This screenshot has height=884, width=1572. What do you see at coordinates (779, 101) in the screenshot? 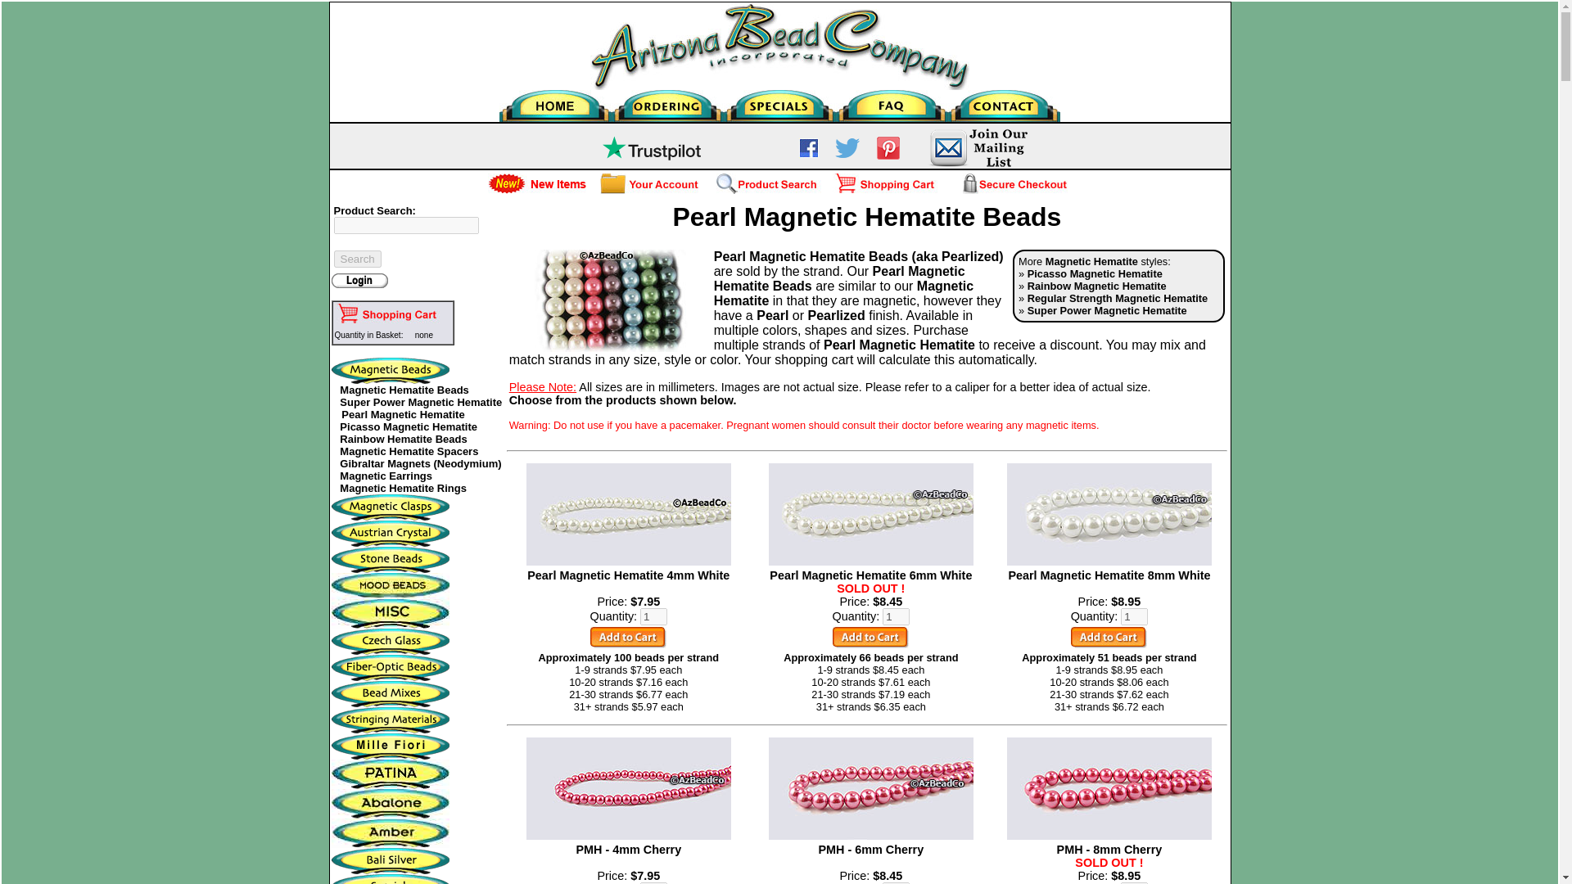
I see `Specials and Discounted Items for Sale` at bounding box center [779, 101].